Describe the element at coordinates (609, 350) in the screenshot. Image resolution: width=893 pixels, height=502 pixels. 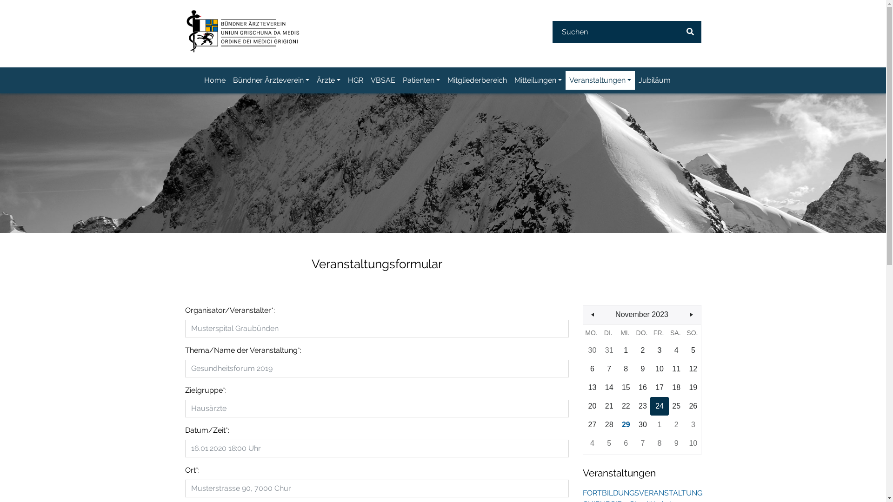
I see `31` at that location.